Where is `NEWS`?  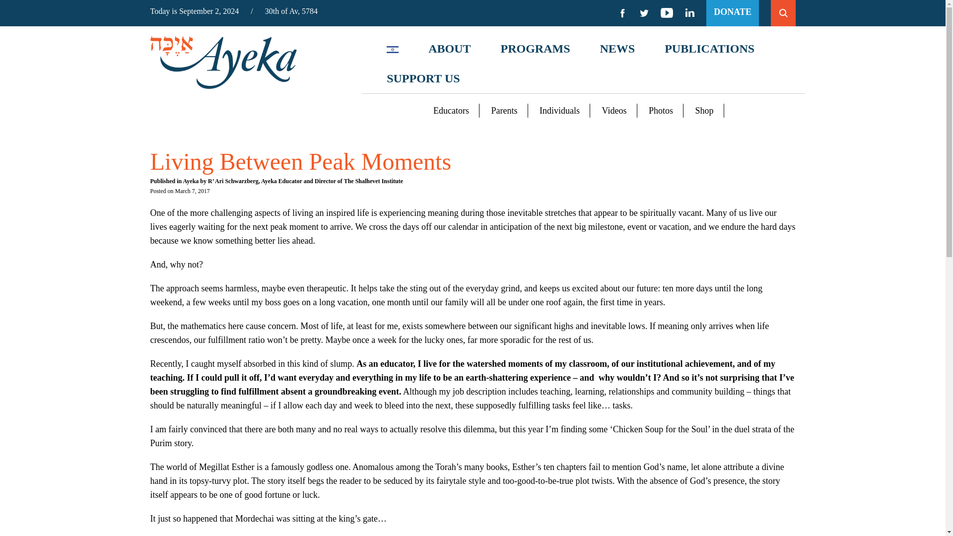
NEWS is located at coordinates (617, 49).